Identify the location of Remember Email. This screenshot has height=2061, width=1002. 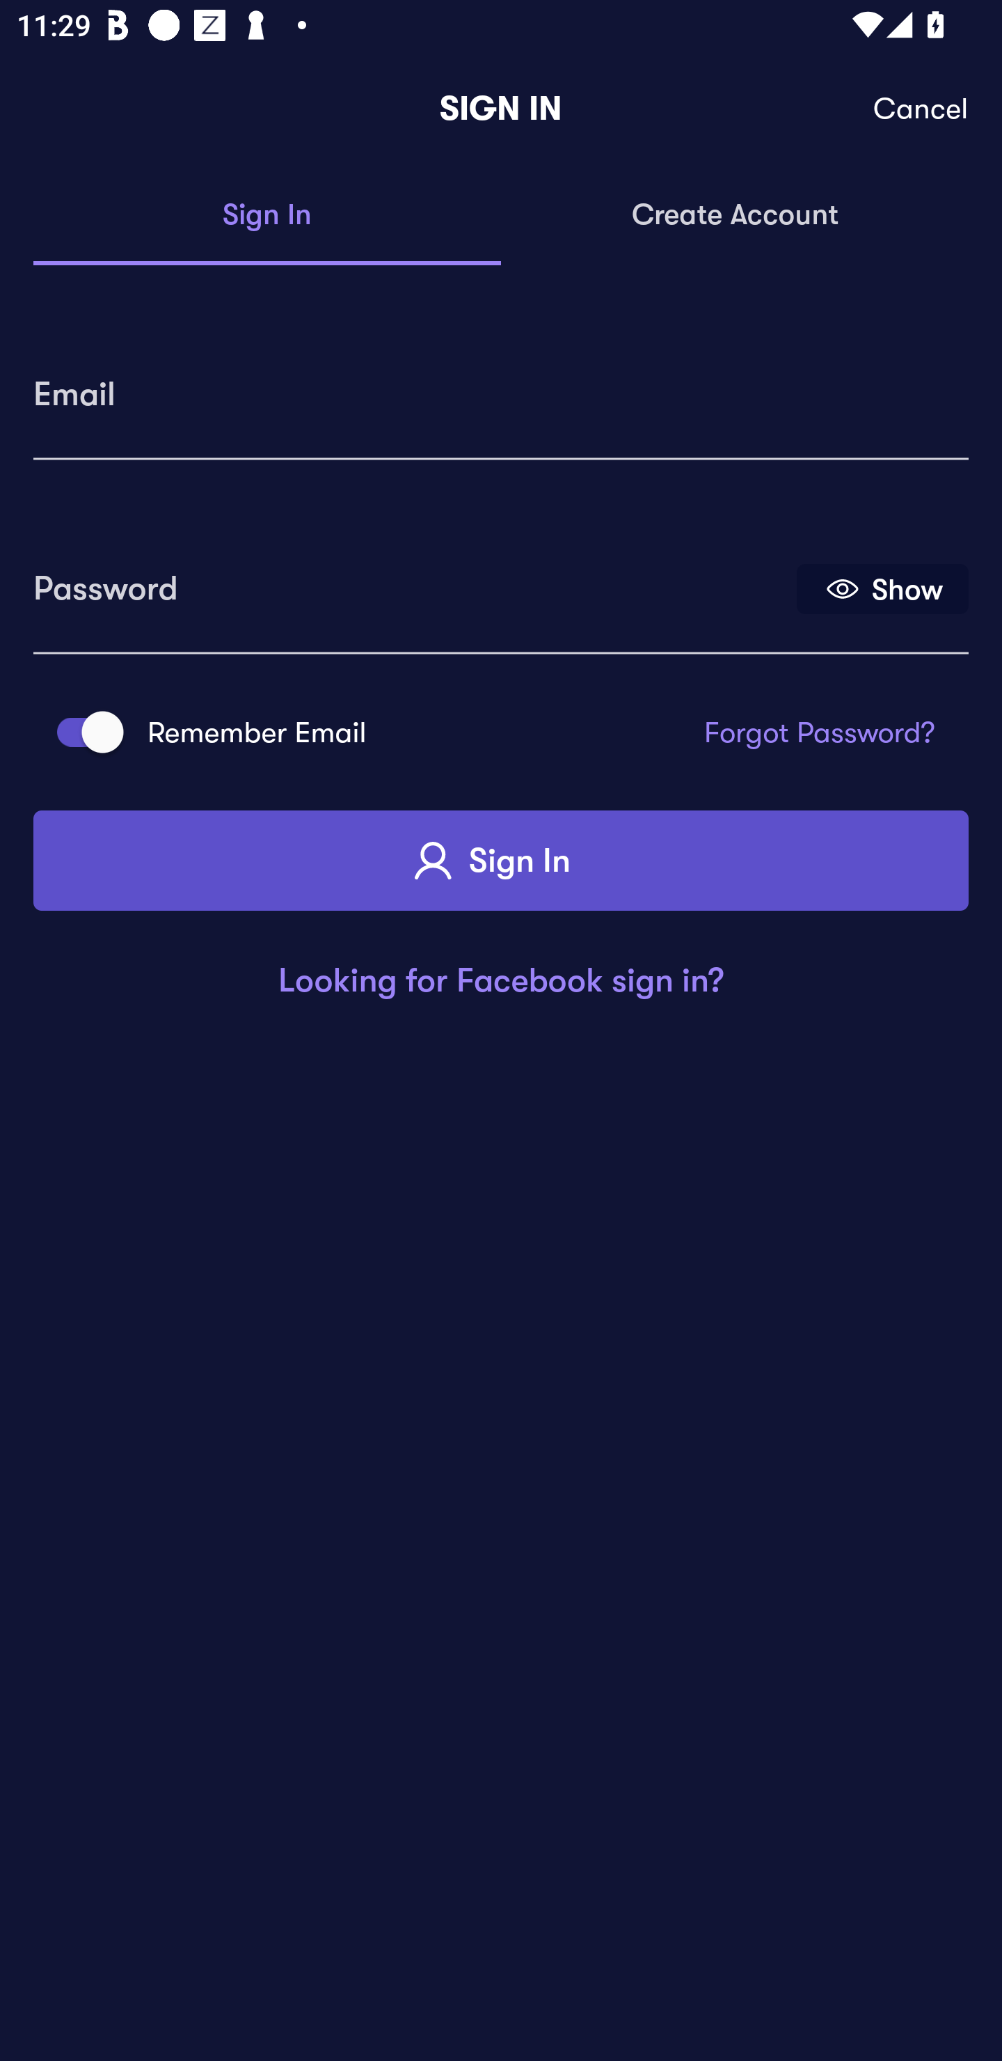
(82, 732).